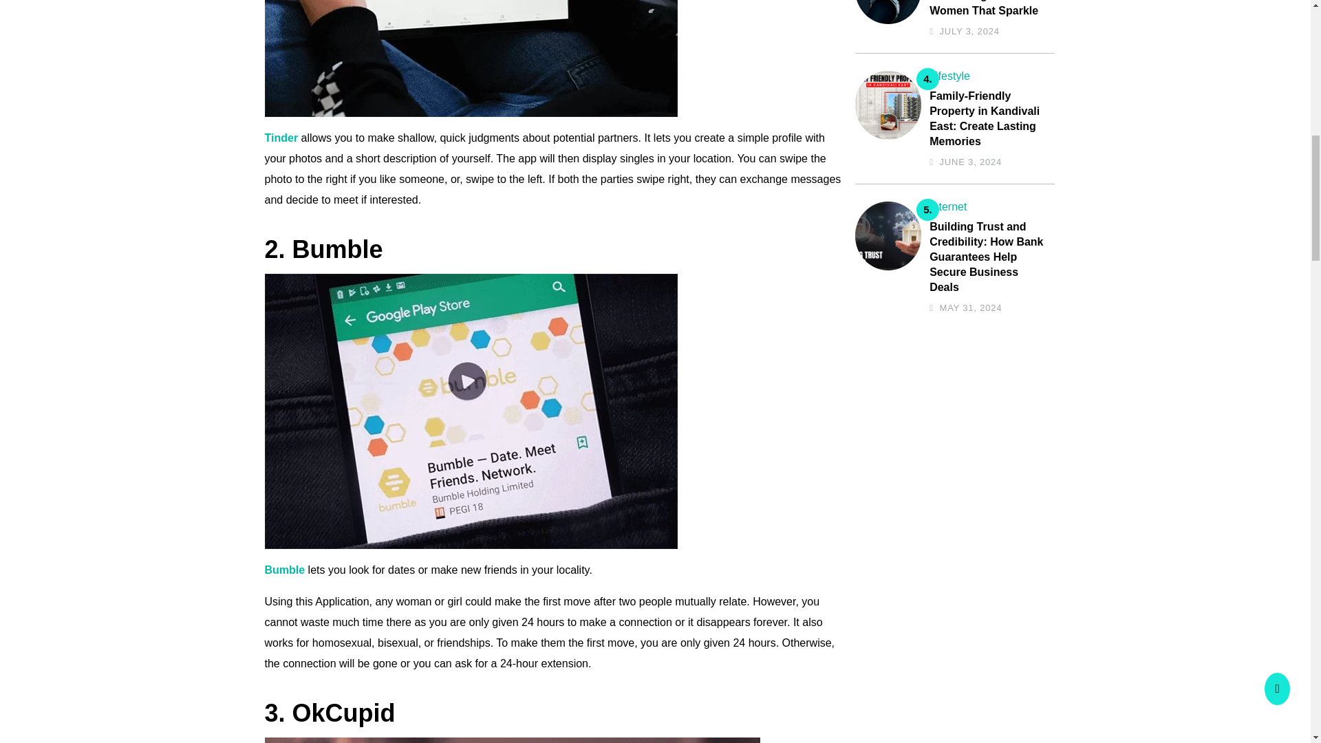 The height and width of the screenshot is (743, 1321). What do you see at coordinates (949, 76) in the screenshot?
I see `Lifestyle` at bounding box center [949, 76].